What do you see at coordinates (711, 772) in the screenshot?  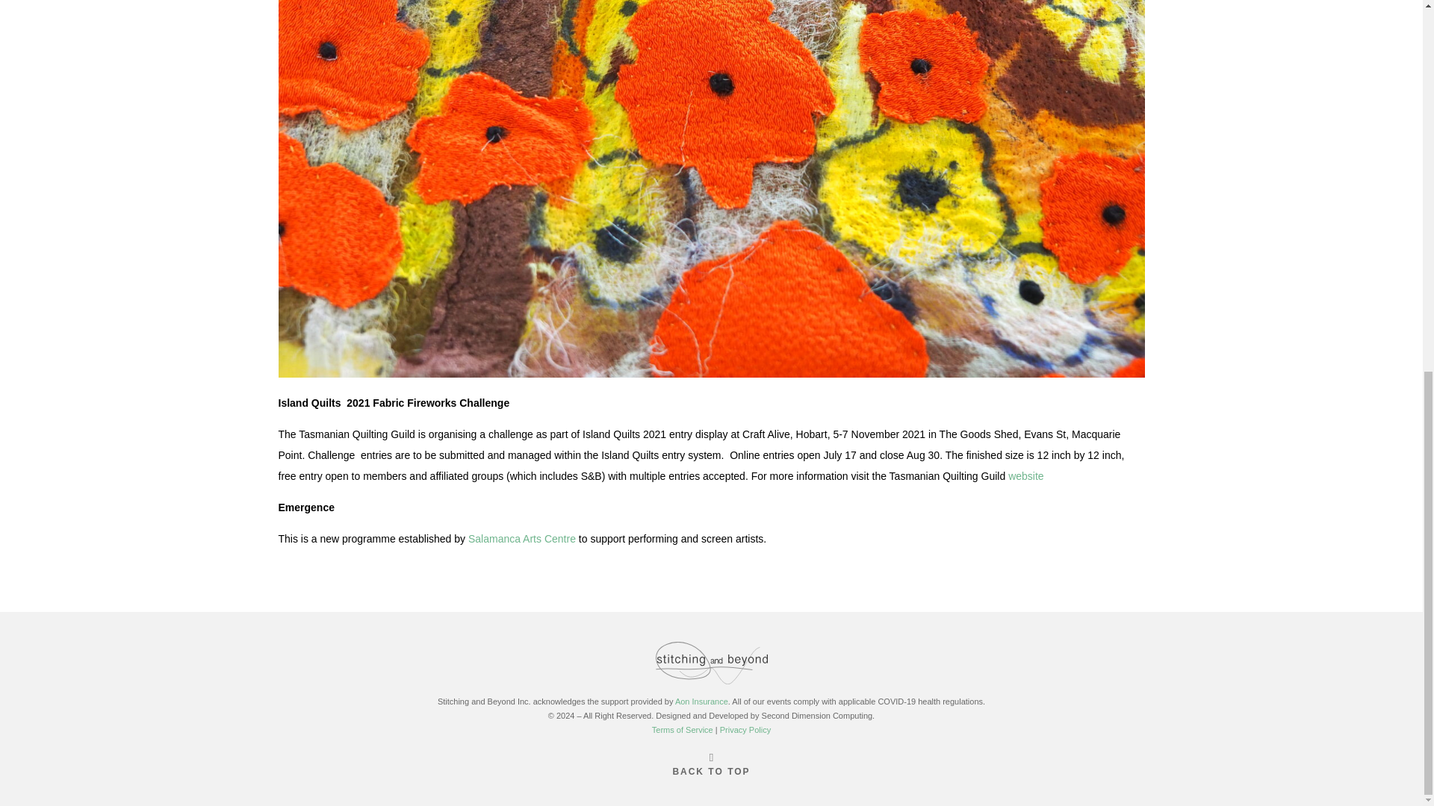 I see `BACK TO TOP` at bounding box center [711, 772].